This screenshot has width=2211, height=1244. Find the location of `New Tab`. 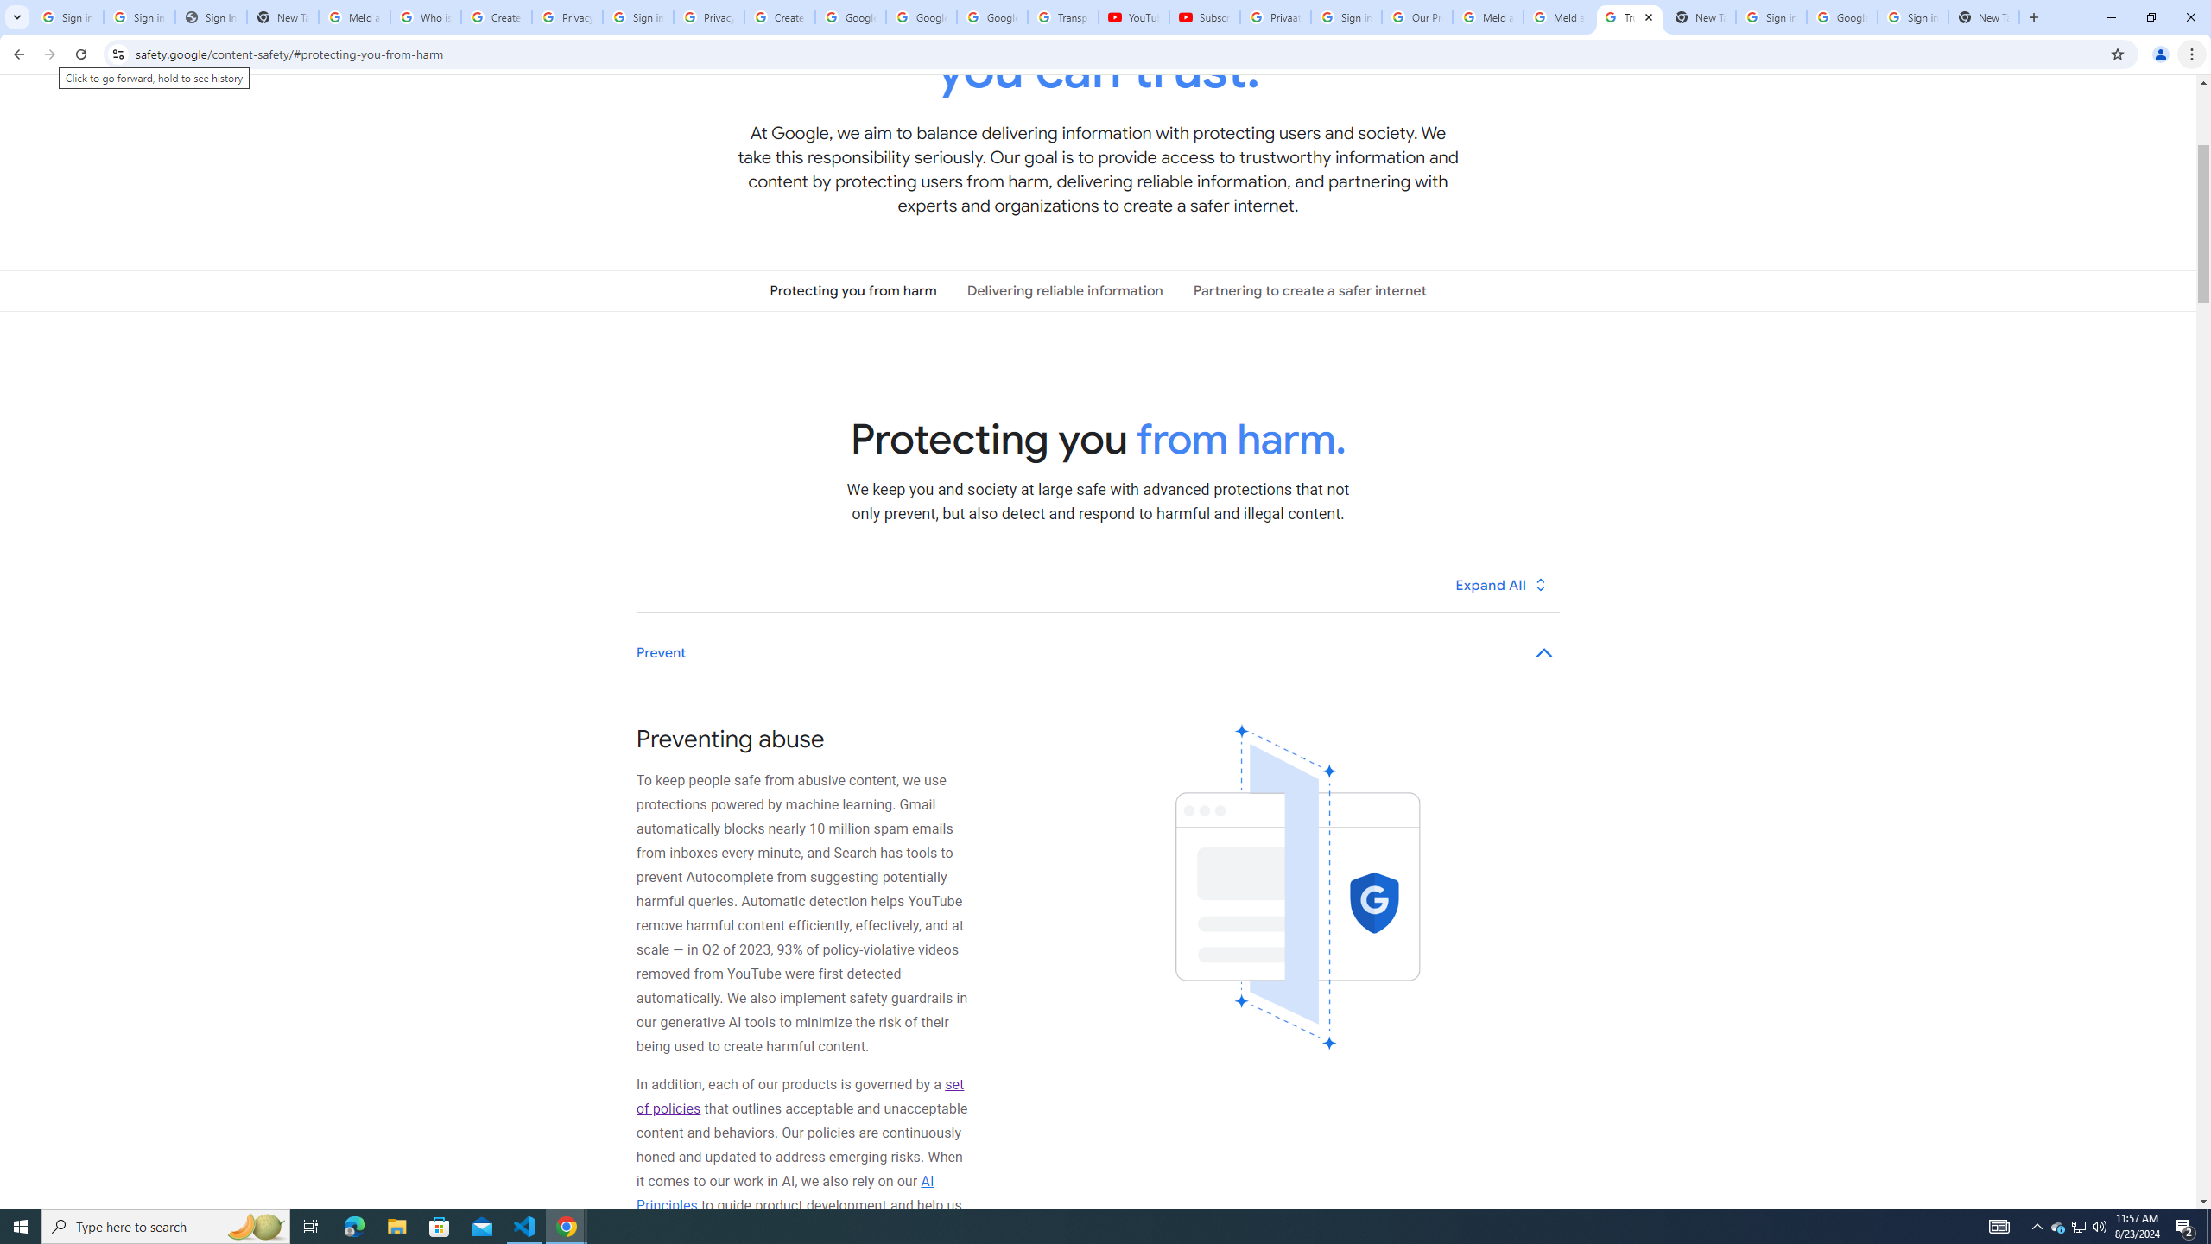

New Tab is located at coordinates (1984, 17).